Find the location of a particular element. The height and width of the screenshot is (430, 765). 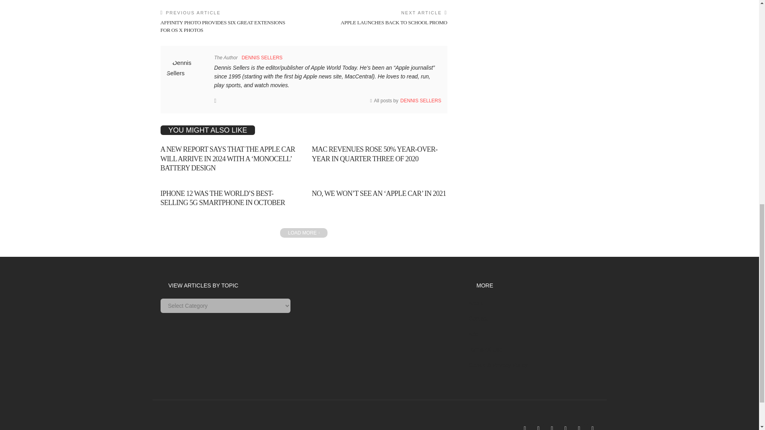

Affinity Photo provides six great extensions for OS X Photos is located at coordinates (222, 26).